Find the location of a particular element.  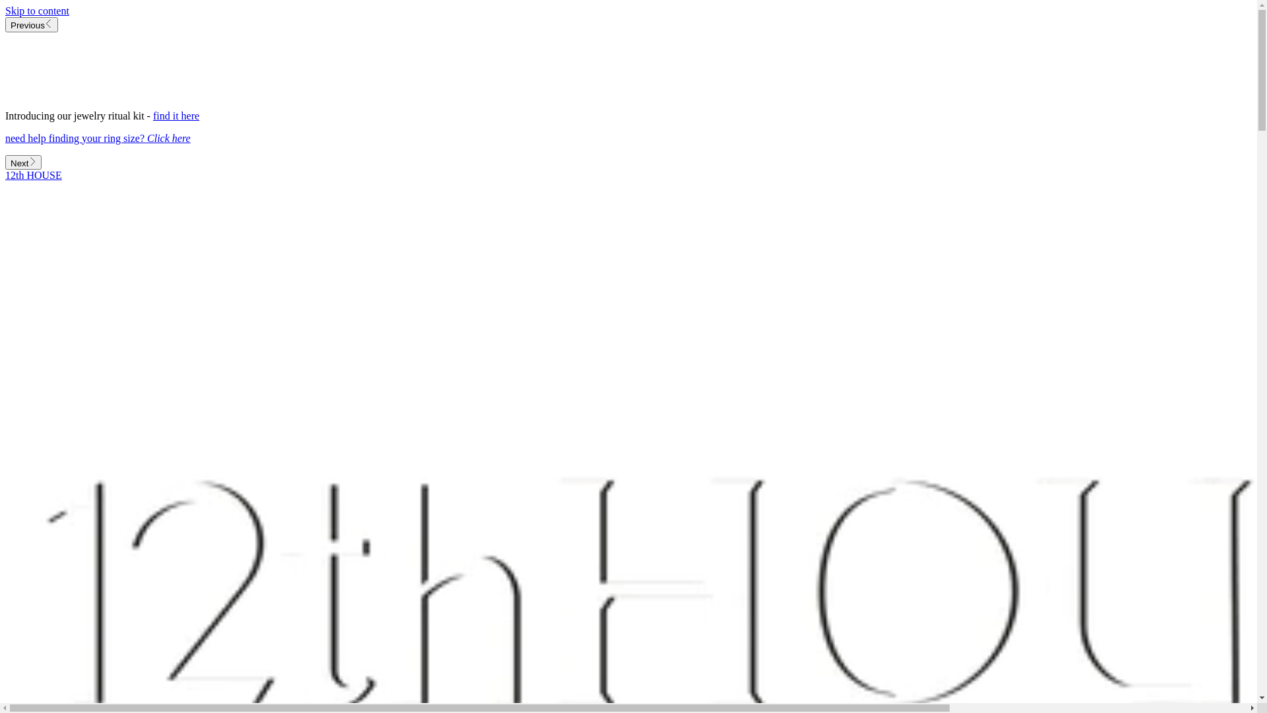

Next is located at coordinates (24, 162).